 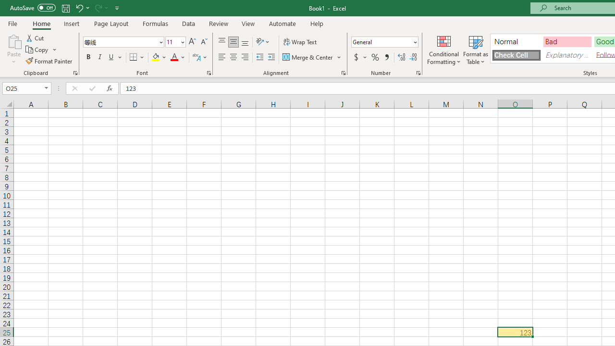 What do you see at coordinates (41, 50) in the screenshot?
I see `Copy` at bounding box center [41, 50].